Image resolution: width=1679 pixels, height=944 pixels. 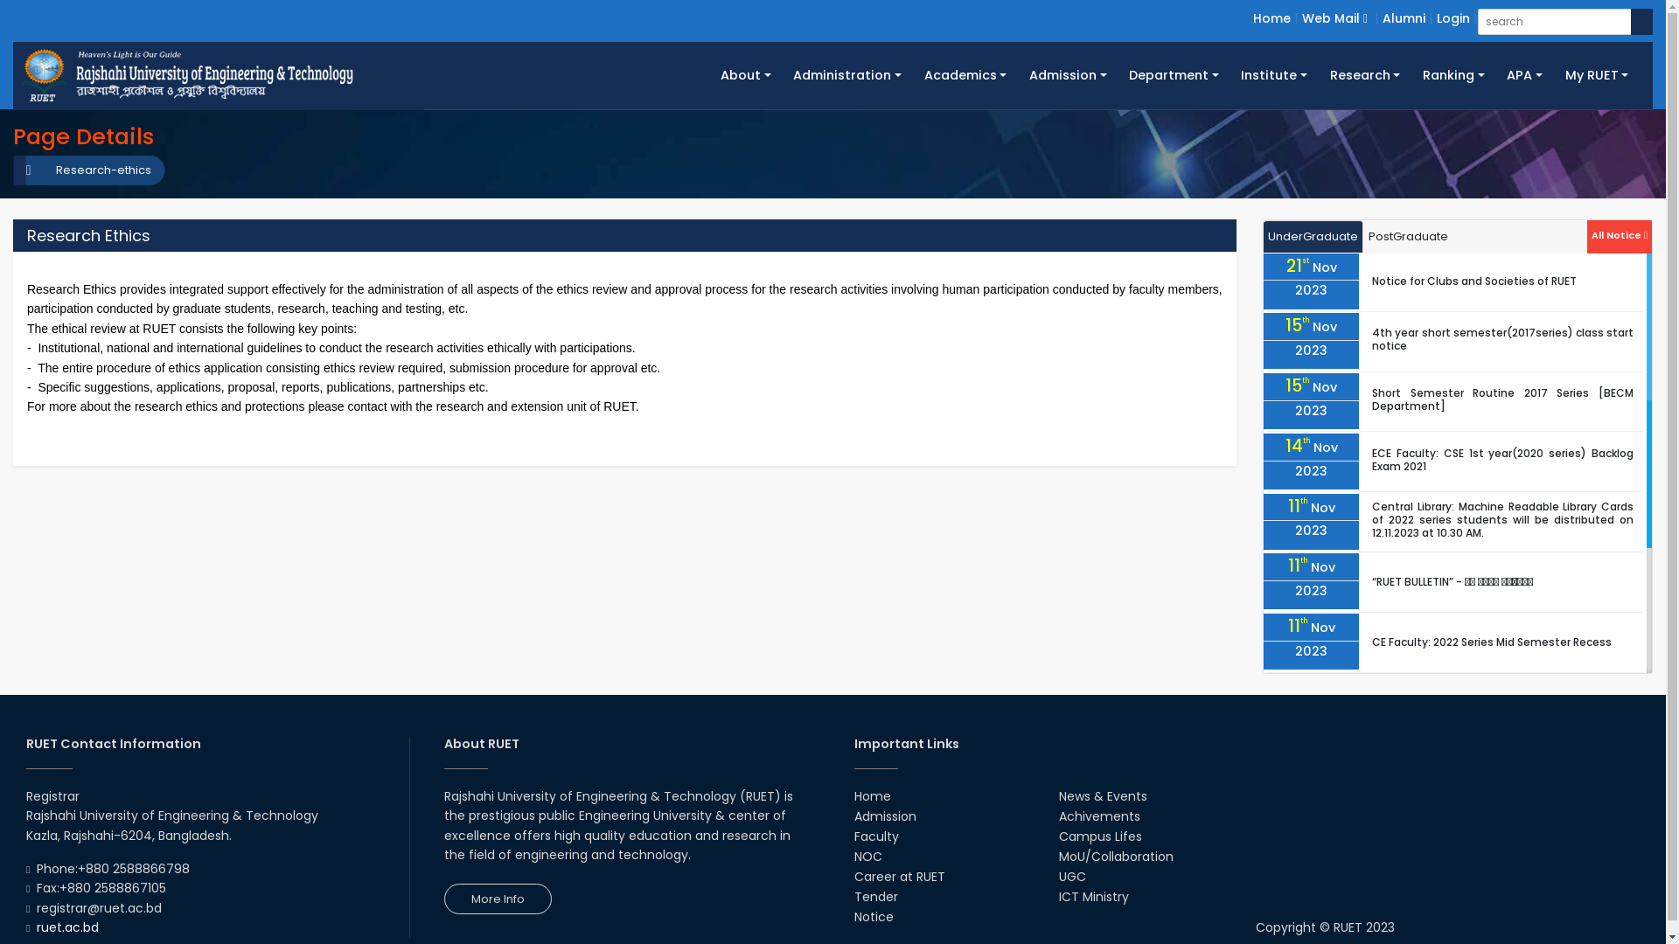 I want to click on News & Events, so click(x=1104, y=796).